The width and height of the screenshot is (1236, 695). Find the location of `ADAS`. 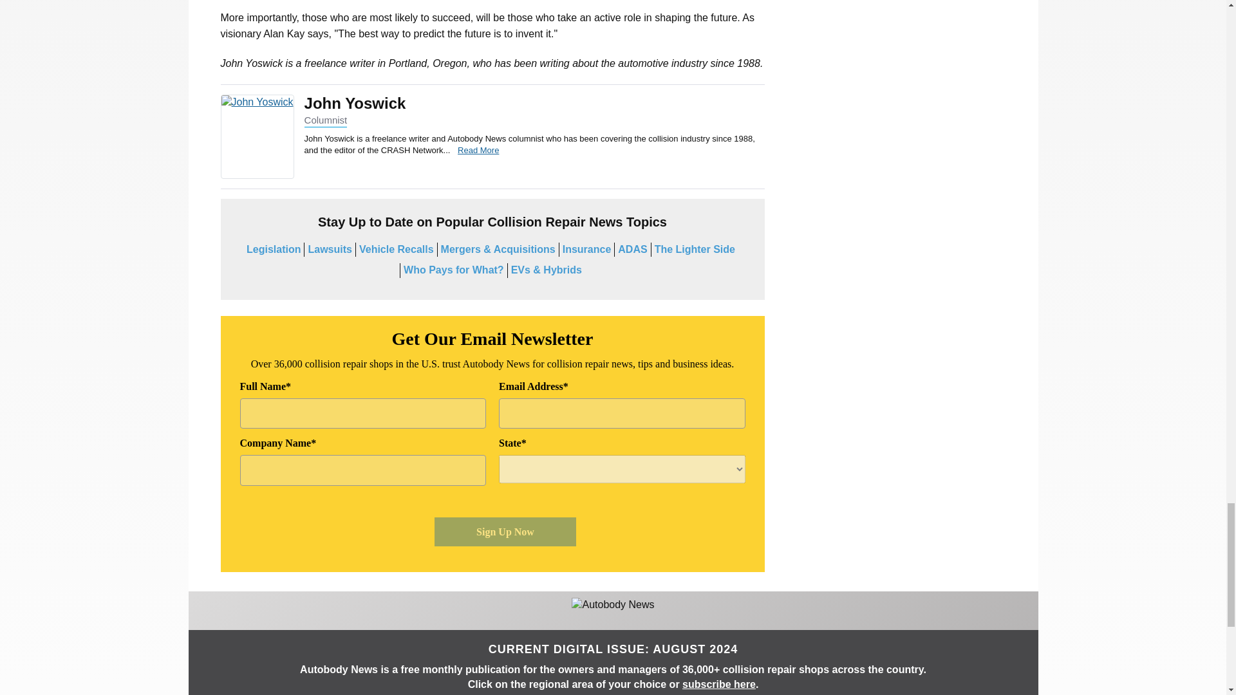

ADAS is located at coordinates (632, 250).